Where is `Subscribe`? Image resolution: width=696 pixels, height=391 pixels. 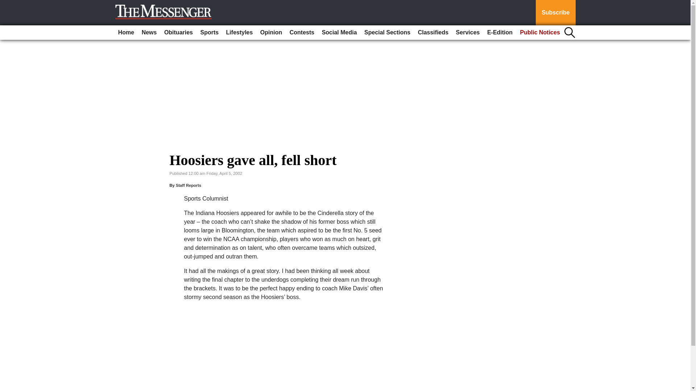
Subscribe is located at coordinates (555, 13).